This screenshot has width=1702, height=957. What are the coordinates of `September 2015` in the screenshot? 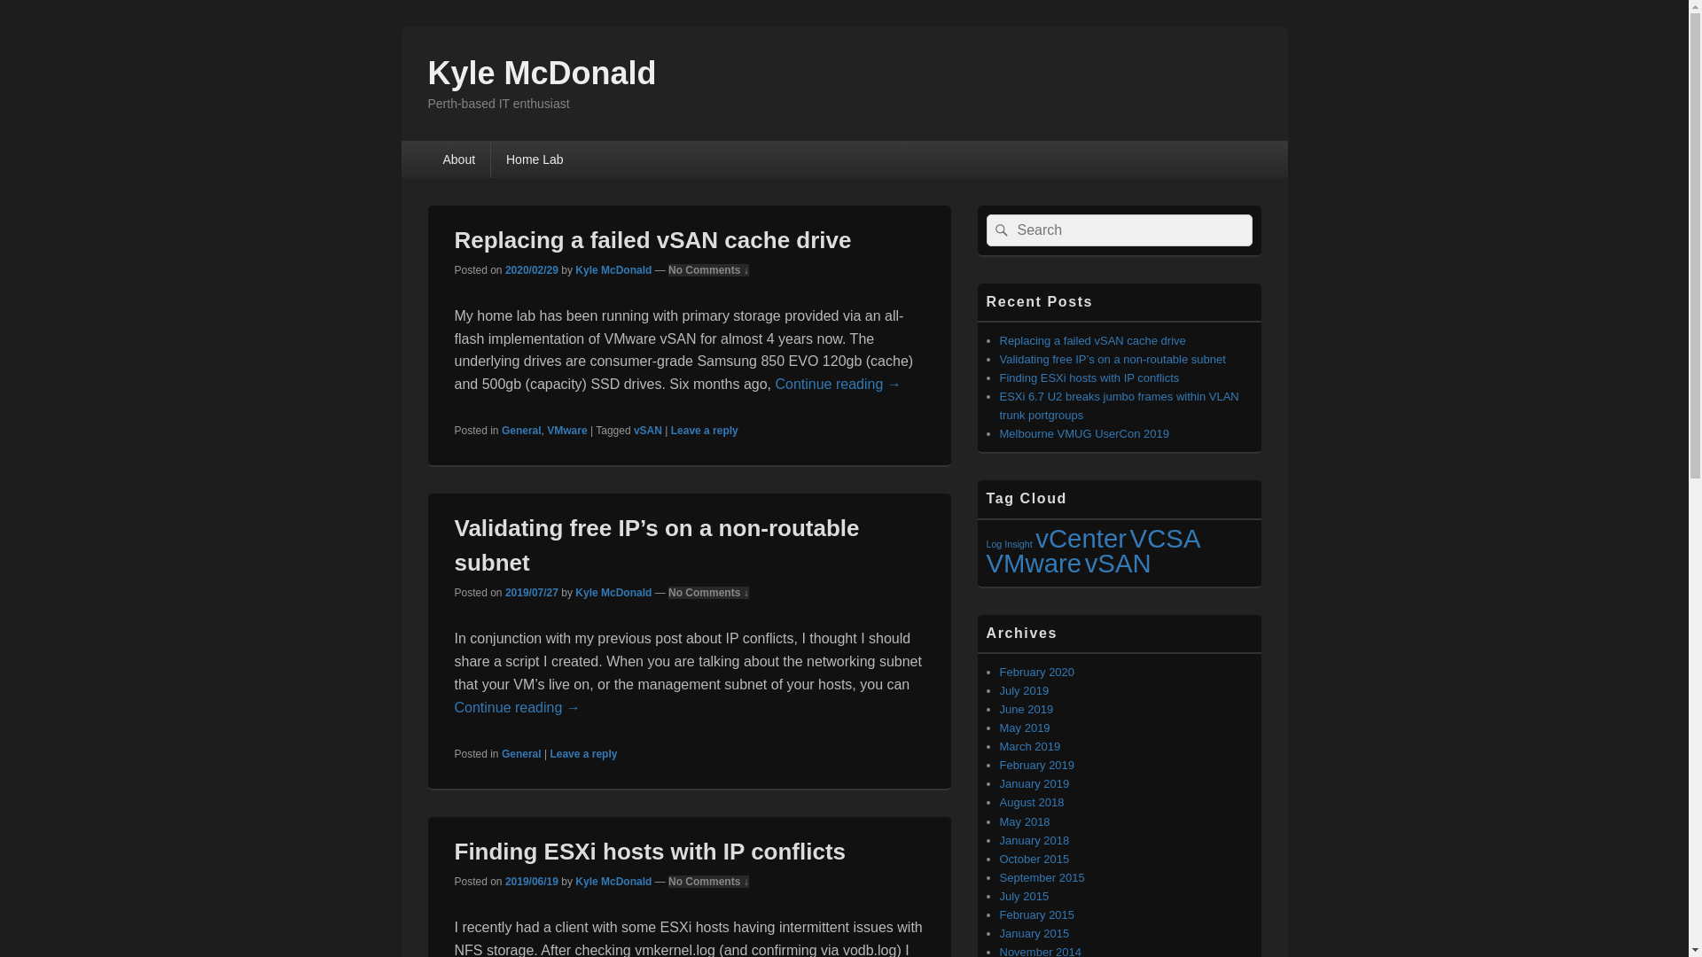 It's located at (1042, 877).